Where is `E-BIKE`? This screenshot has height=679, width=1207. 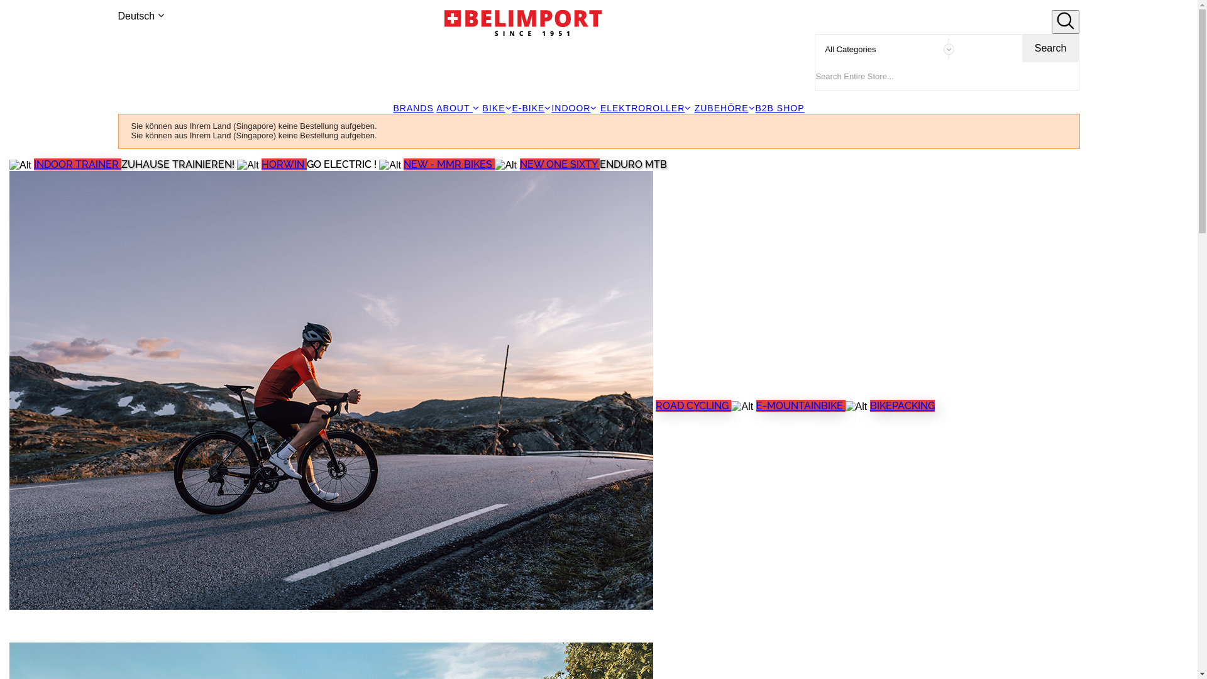 E-BIKE is located at coordinates (532, 108).